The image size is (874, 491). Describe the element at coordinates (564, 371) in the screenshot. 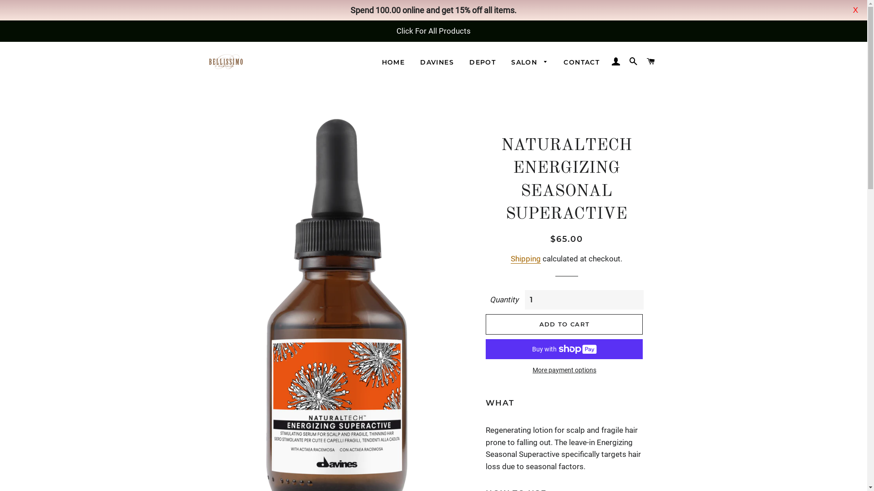

I see `More payment options` at that location.